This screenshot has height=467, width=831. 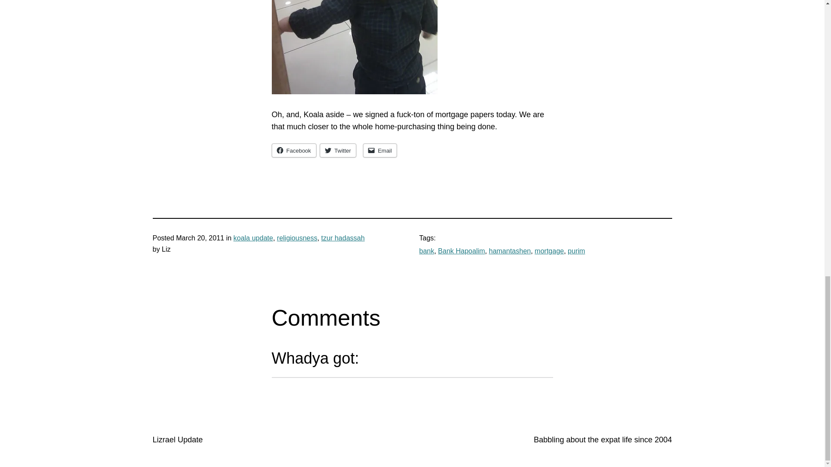 I want to click on Click to share on Facebook, so click(x=294, y=150).